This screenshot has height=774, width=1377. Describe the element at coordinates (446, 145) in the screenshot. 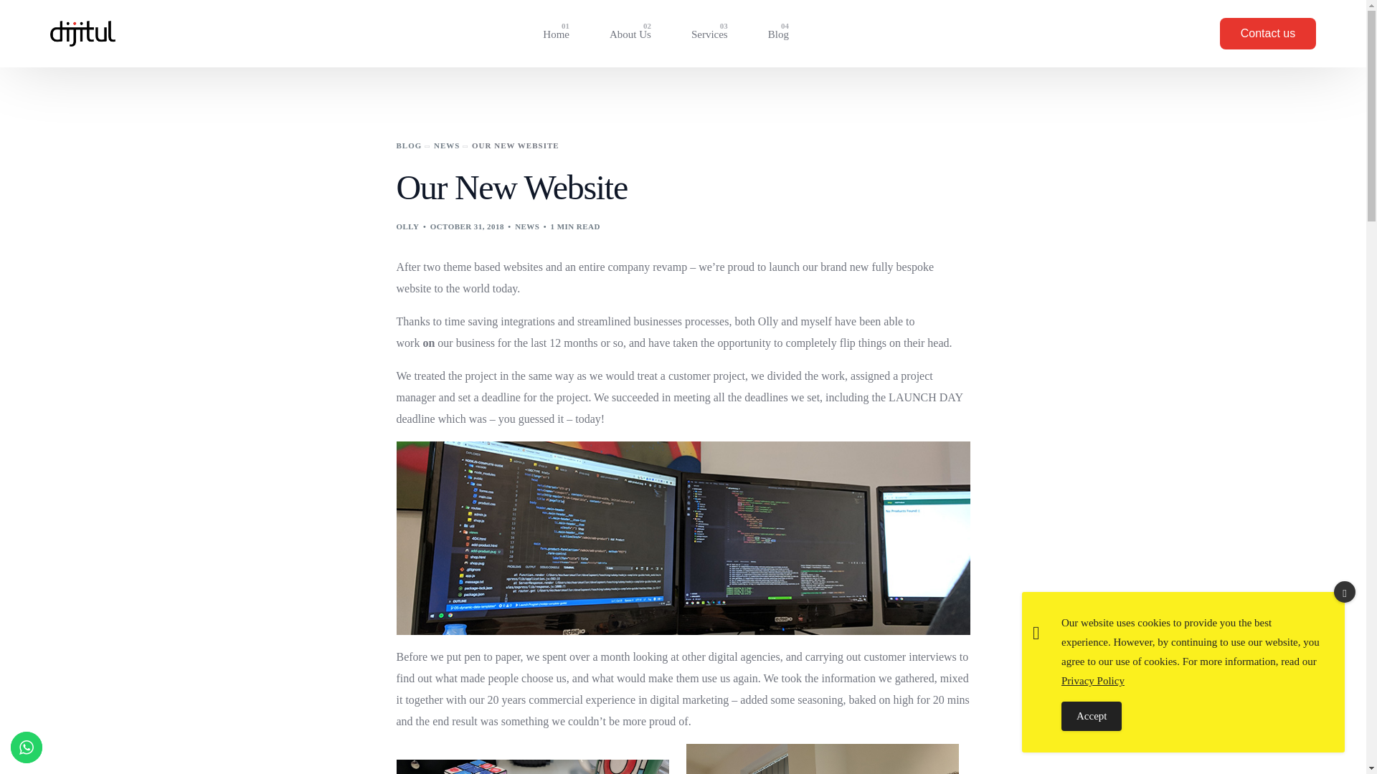

I see `NEWS` at that location.